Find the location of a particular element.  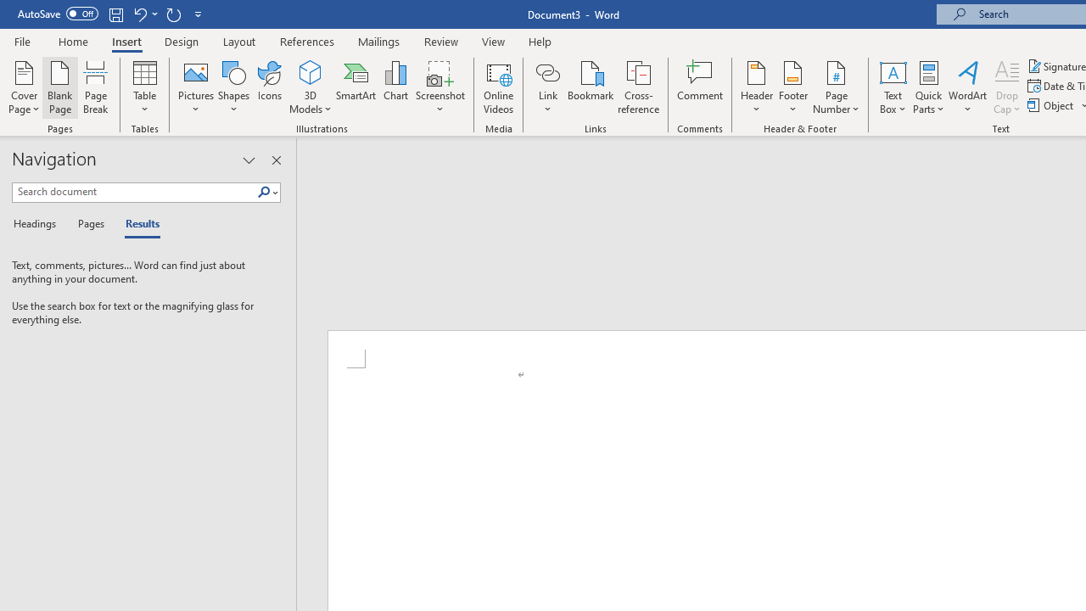

Footer is located at coordinates (792, 87).